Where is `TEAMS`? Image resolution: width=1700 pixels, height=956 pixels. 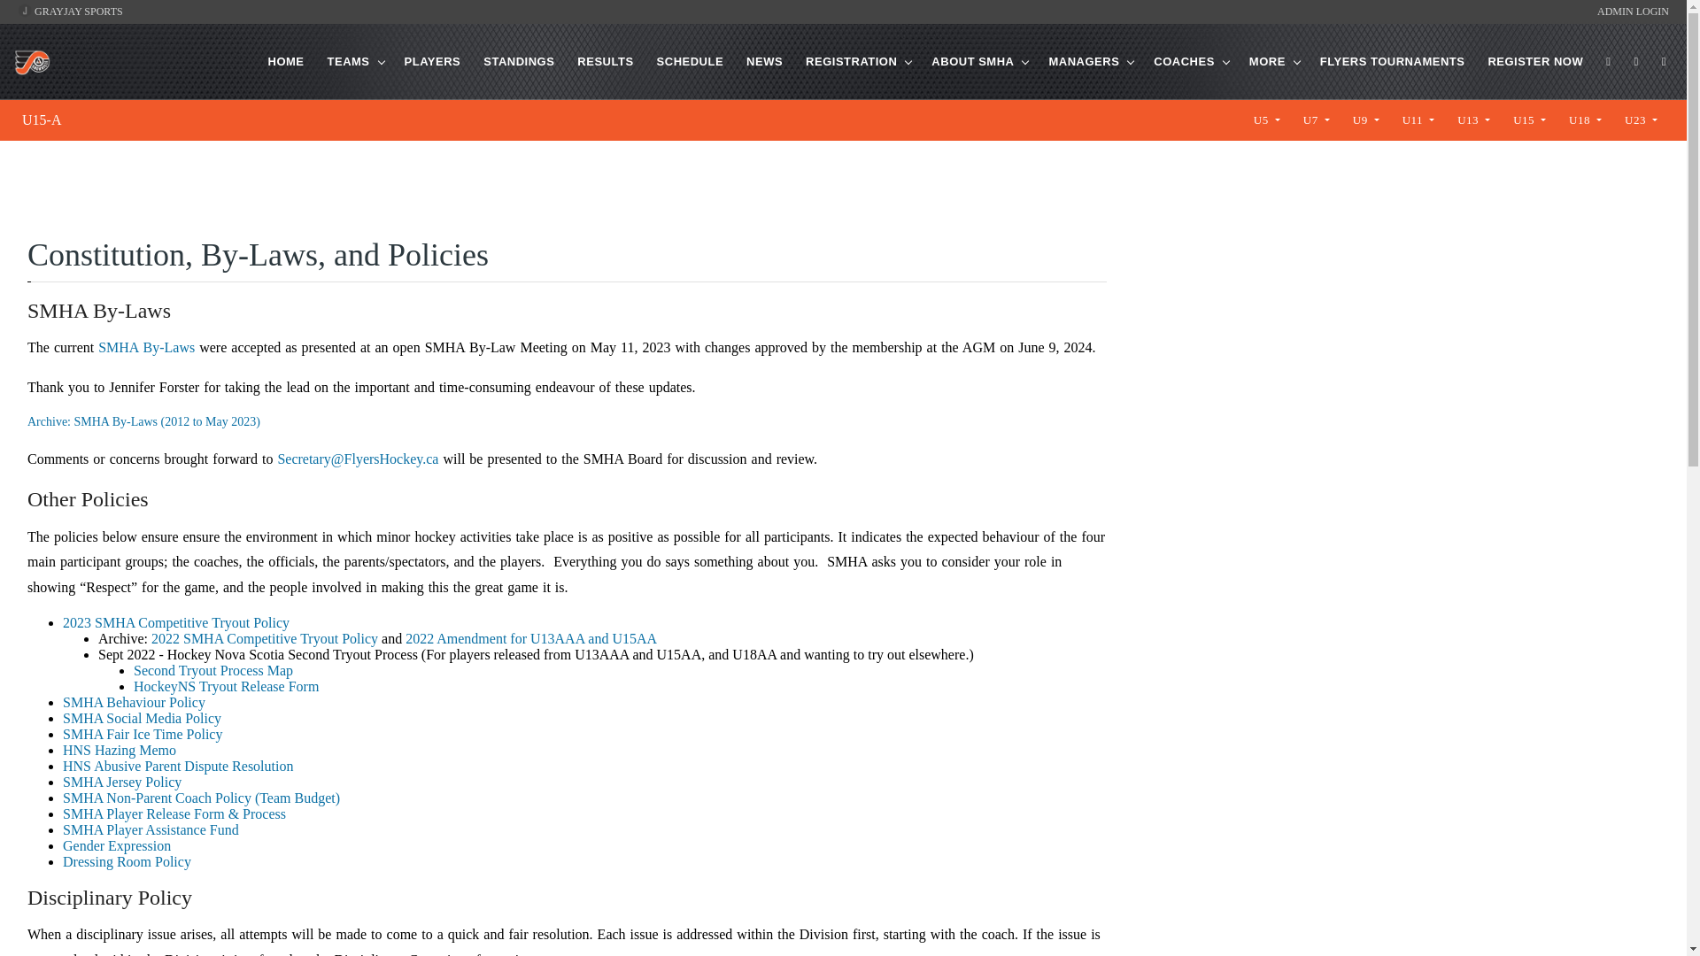 TEAMS is located at coordinates (349, 62).